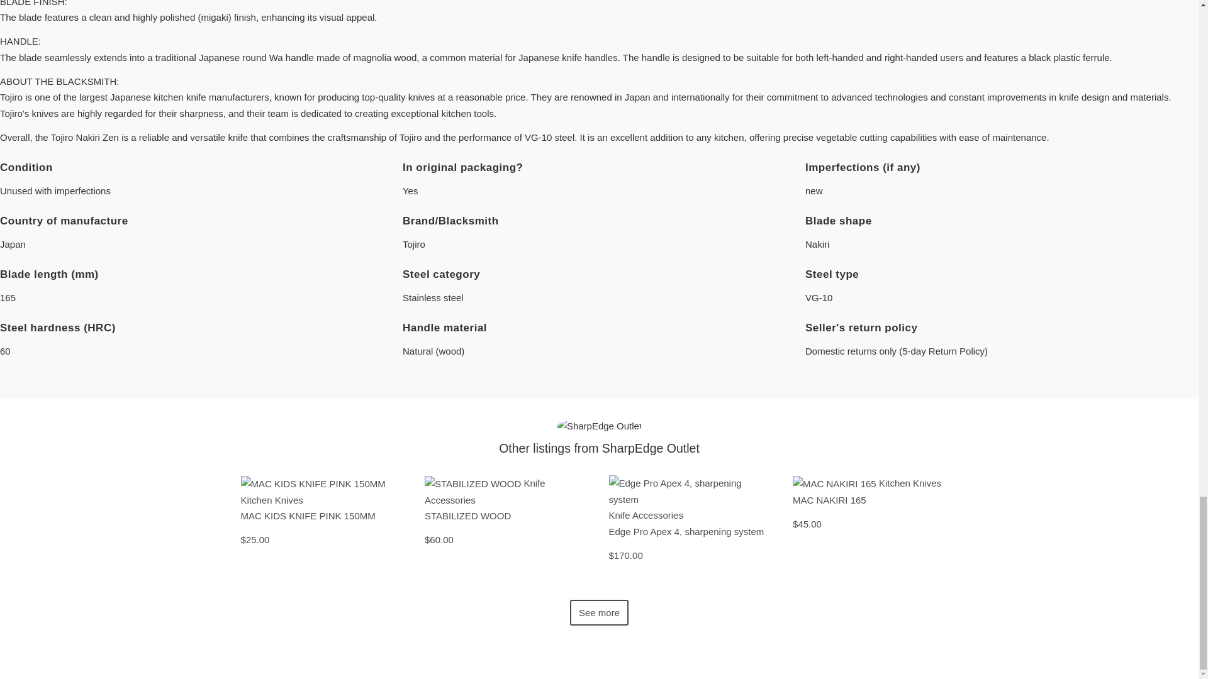  I want to click on Knife Accessories, so click(485, 492).